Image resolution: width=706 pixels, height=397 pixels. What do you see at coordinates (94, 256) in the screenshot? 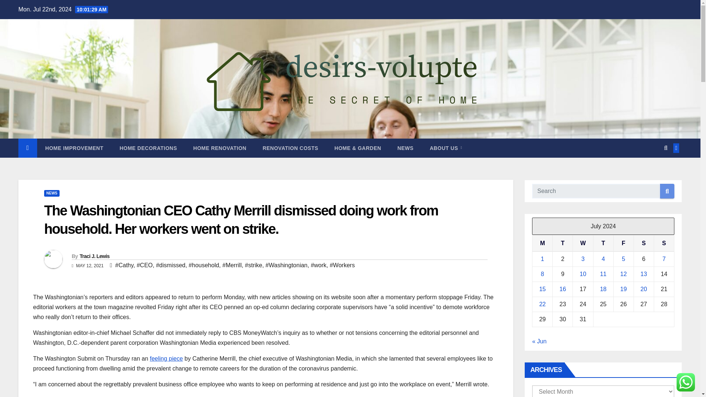
I see `Traci J. Lewis` at bounding box center [94, 256].